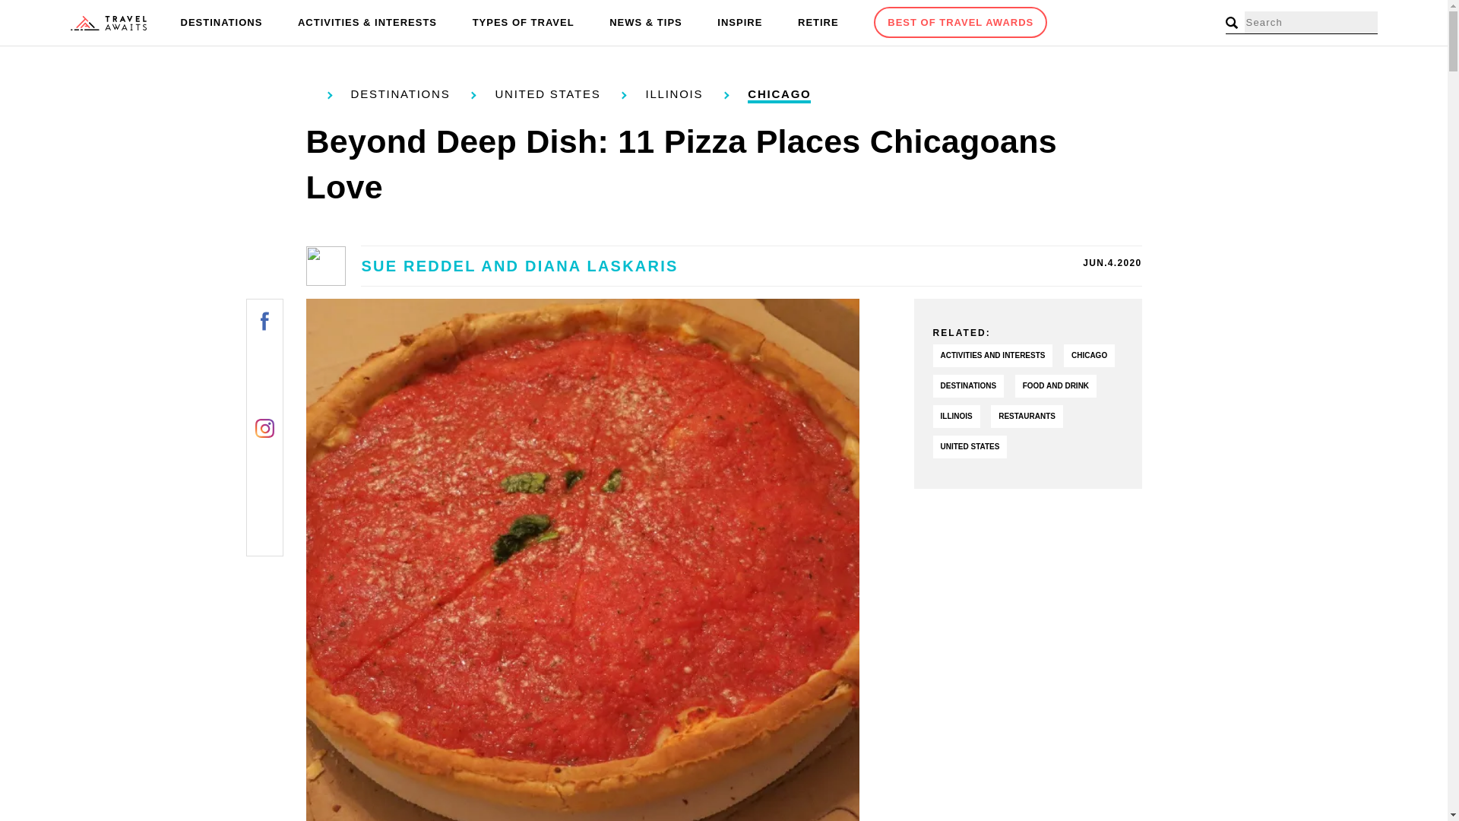 This screenshot has height=821, width=1459. What do you see at coordinates (264, 427) in the screenshot?
I see `Instagram` at bounding box center [264, 427].